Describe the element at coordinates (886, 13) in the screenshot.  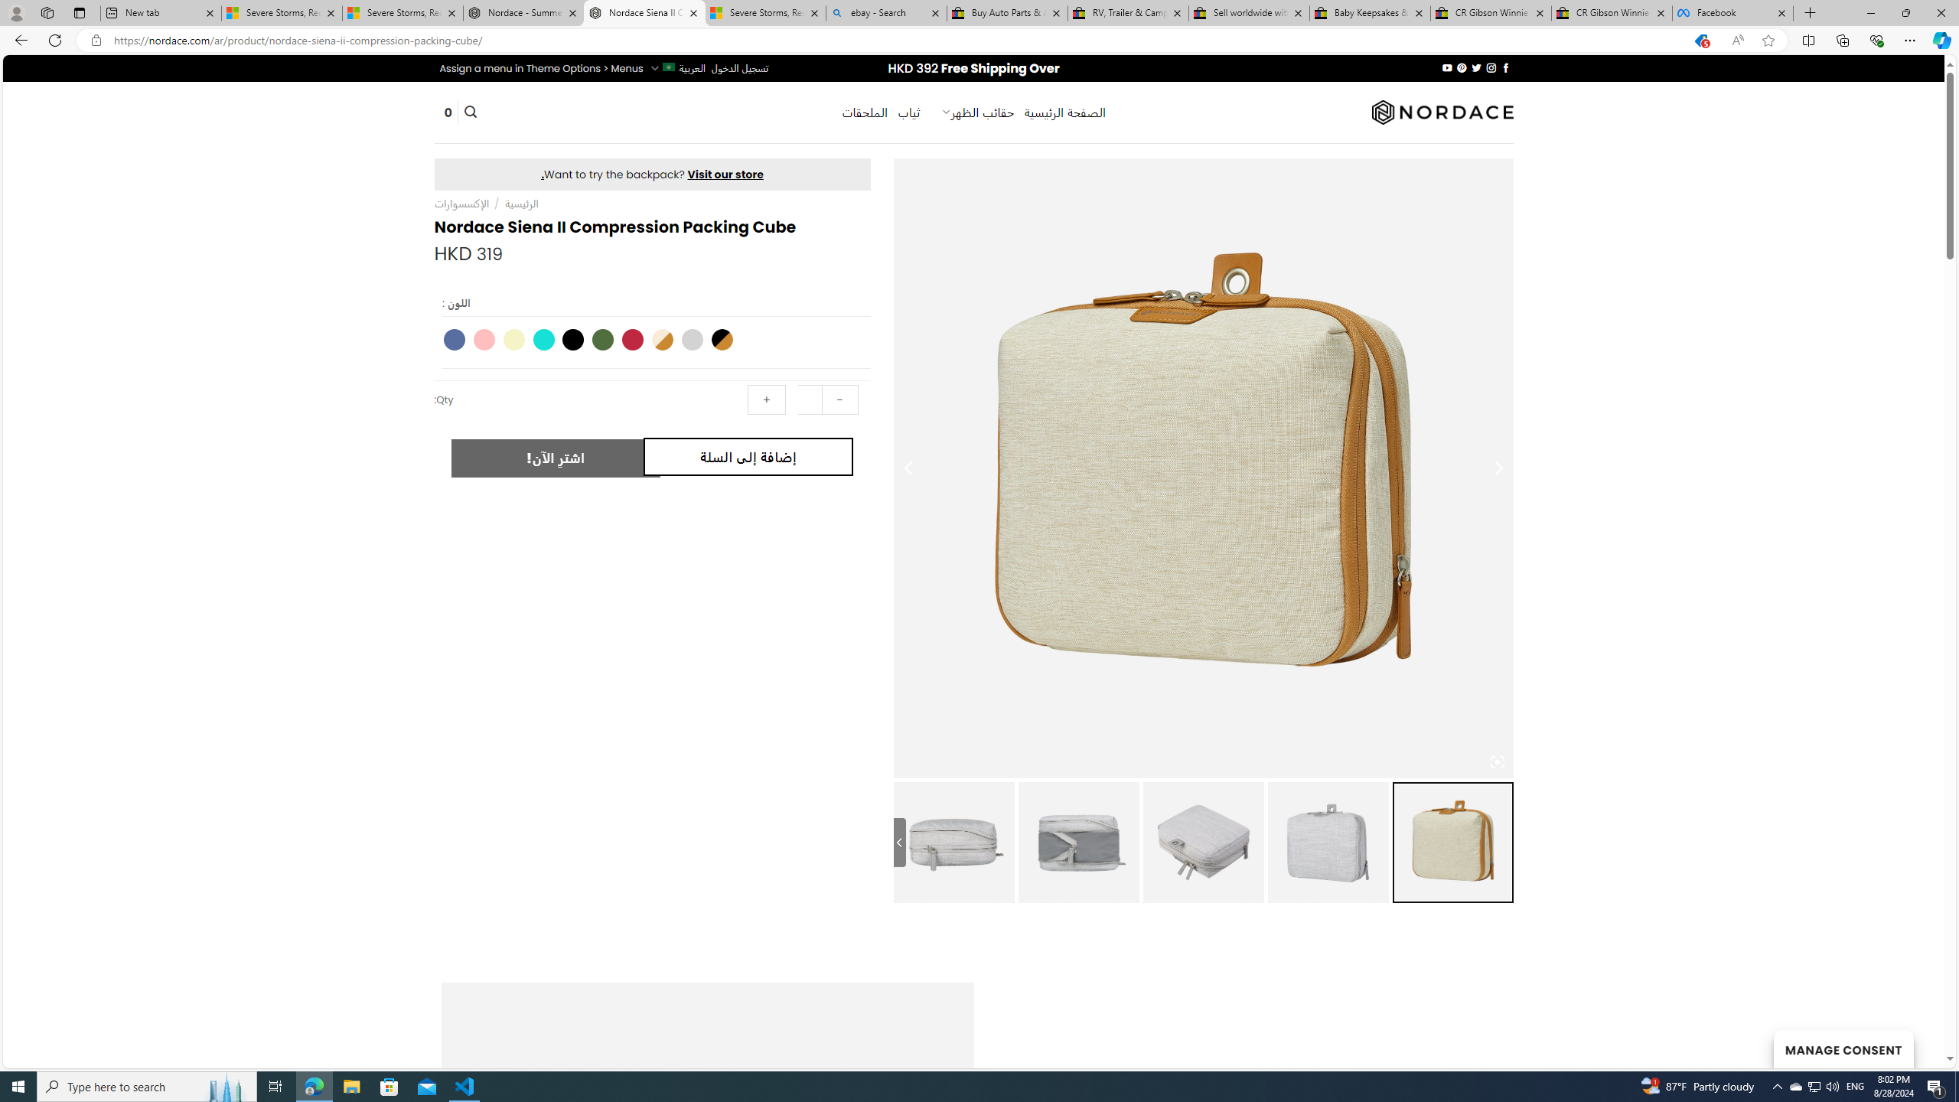
I see `ebay - Search` at that location.